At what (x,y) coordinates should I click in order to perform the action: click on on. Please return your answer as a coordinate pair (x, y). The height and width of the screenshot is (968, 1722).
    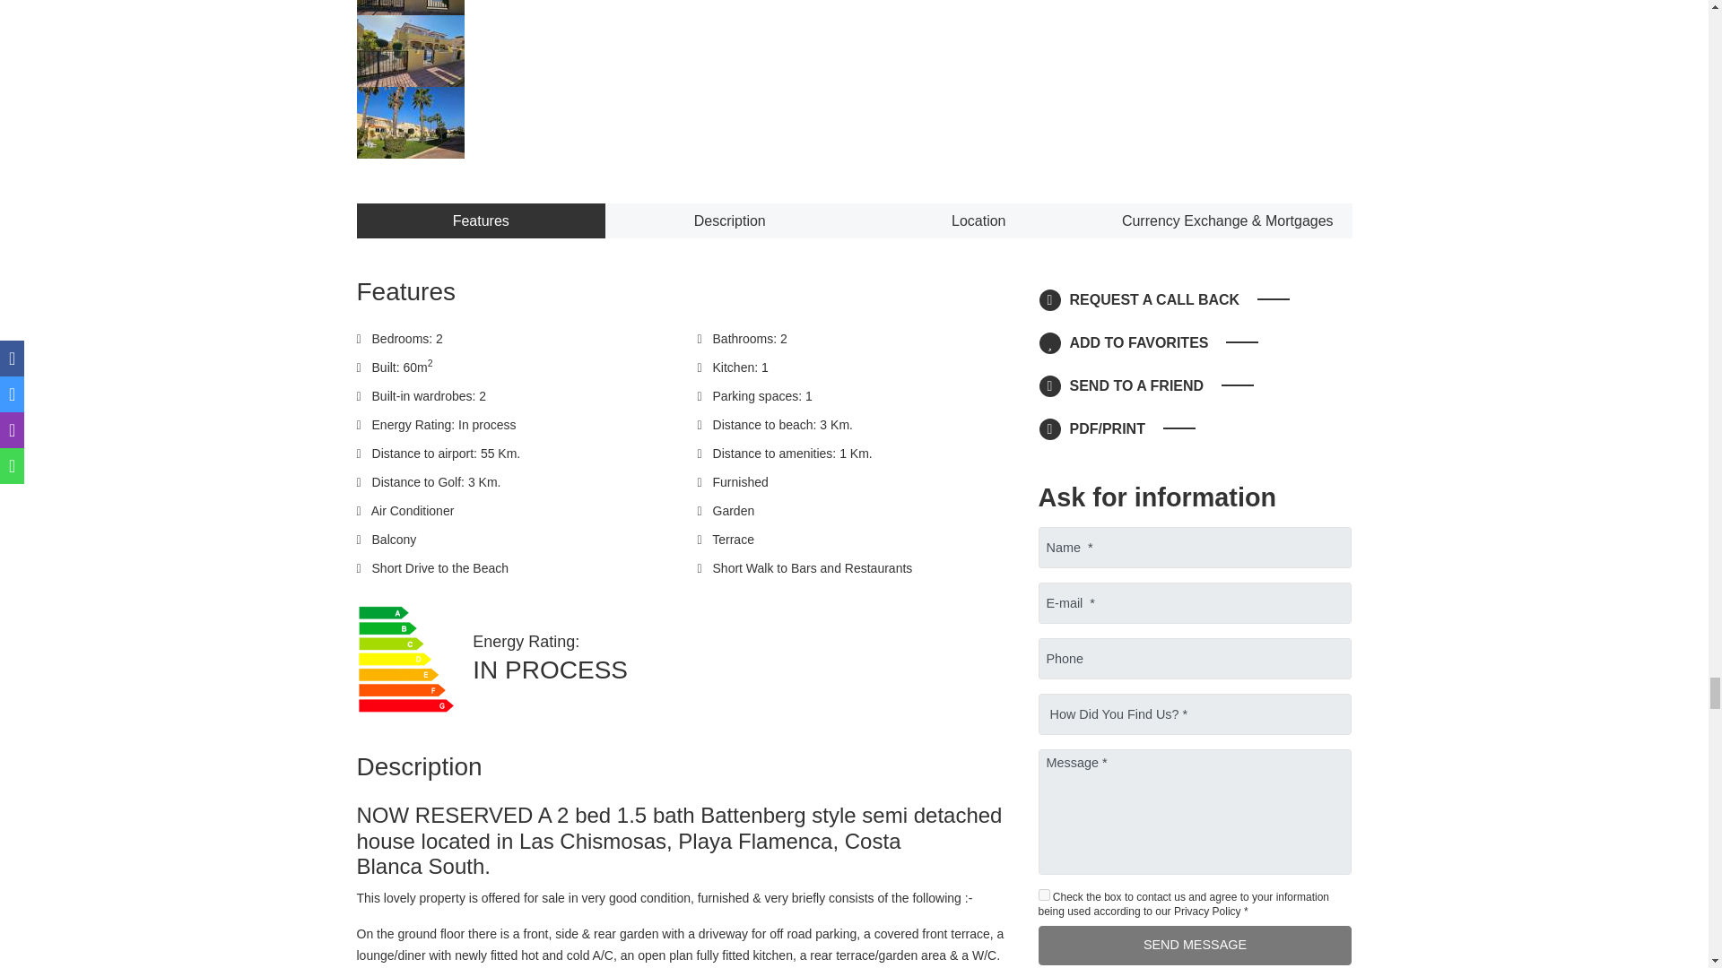
    Looking at the image, I should click on (1044, 895).